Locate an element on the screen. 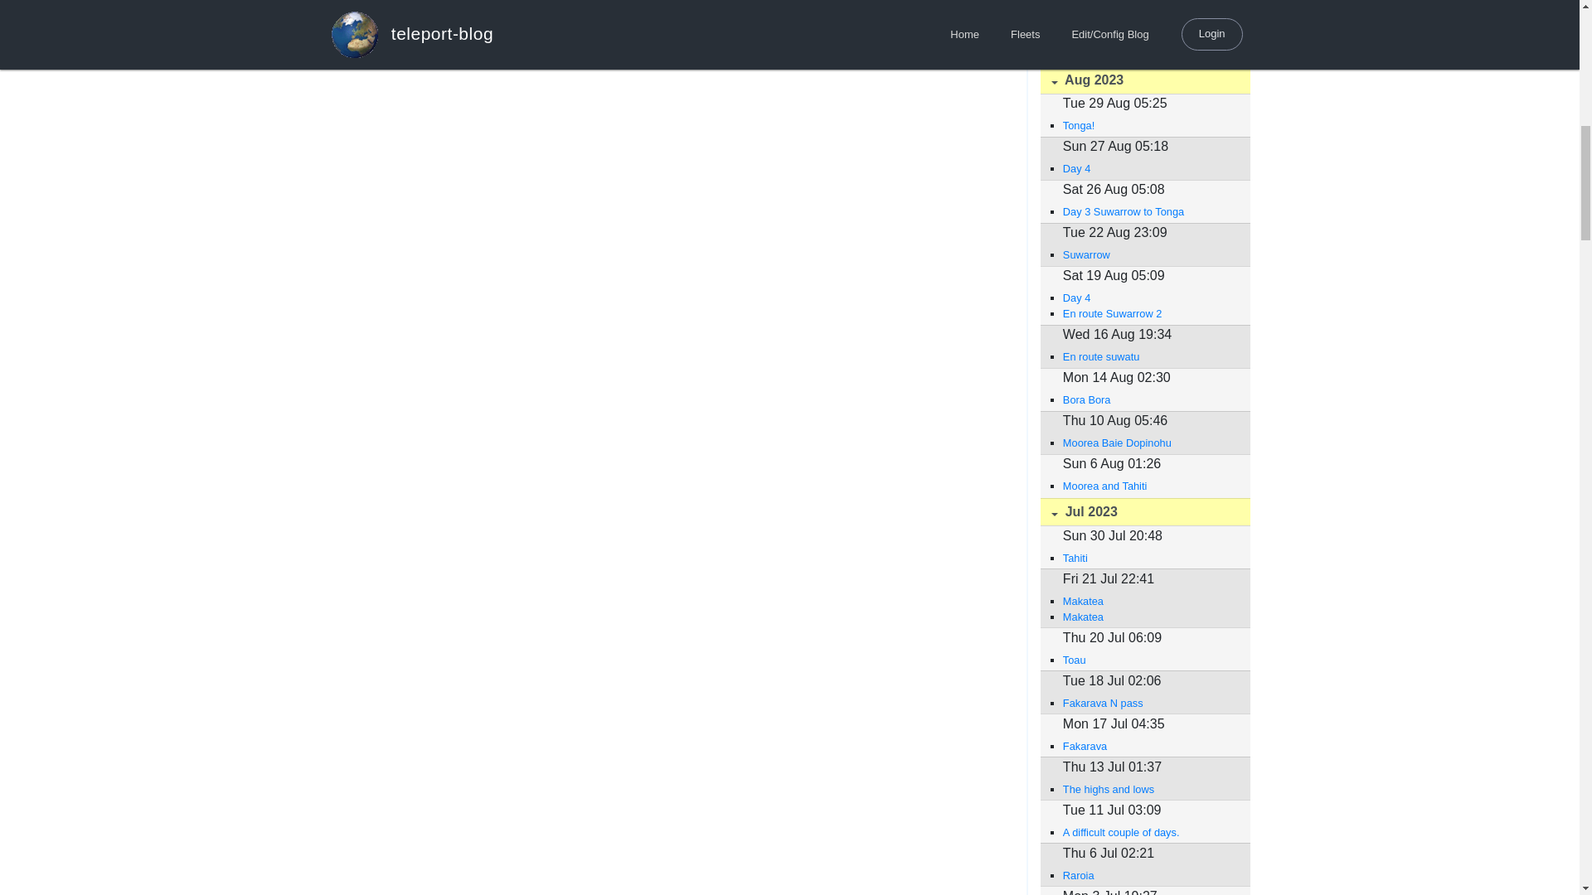 The height and width of the screenshot is (895, 1592). Avalu island is located at coordinates (1148, 54).